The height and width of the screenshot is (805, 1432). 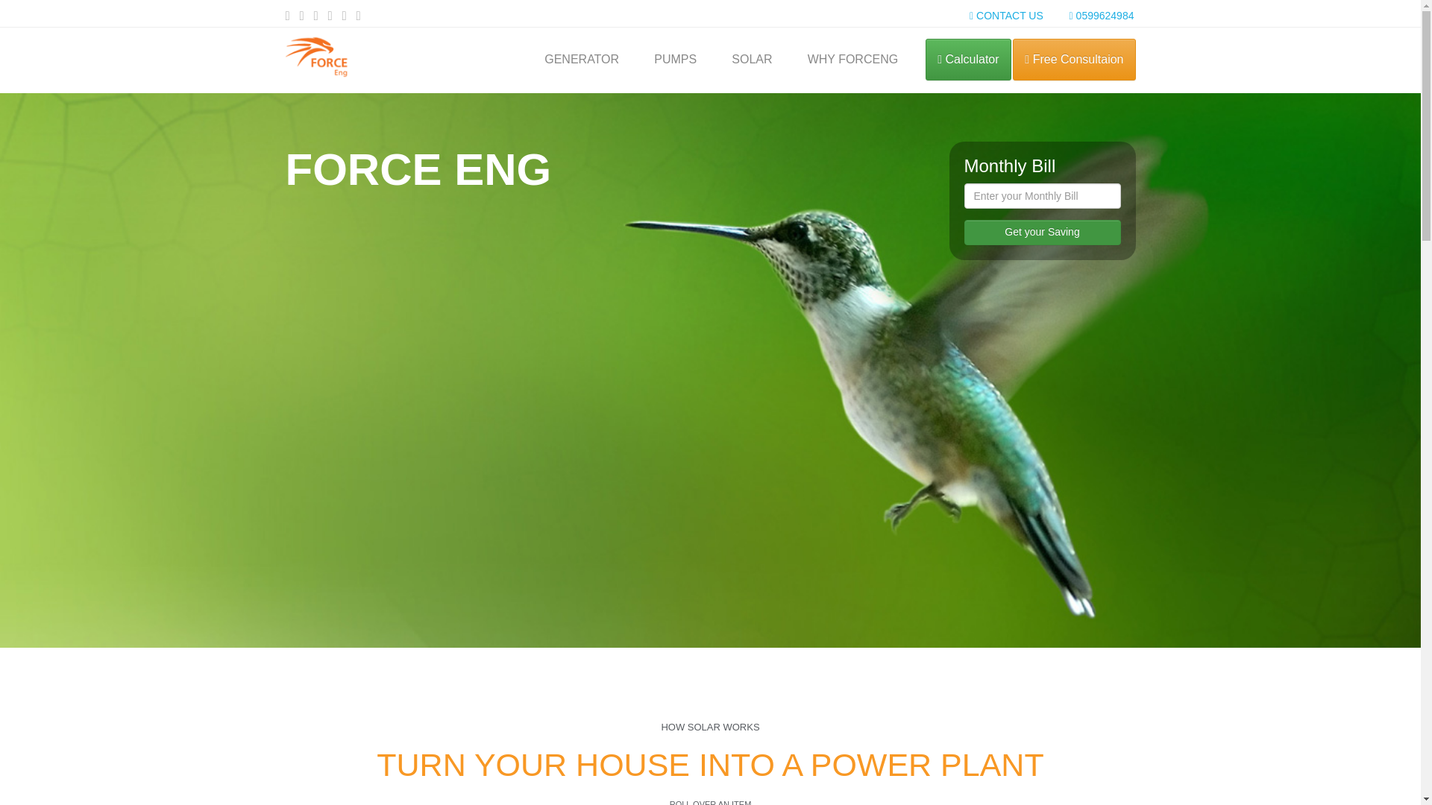 I want to click on GENERATOR, so click(x=582, y=63).